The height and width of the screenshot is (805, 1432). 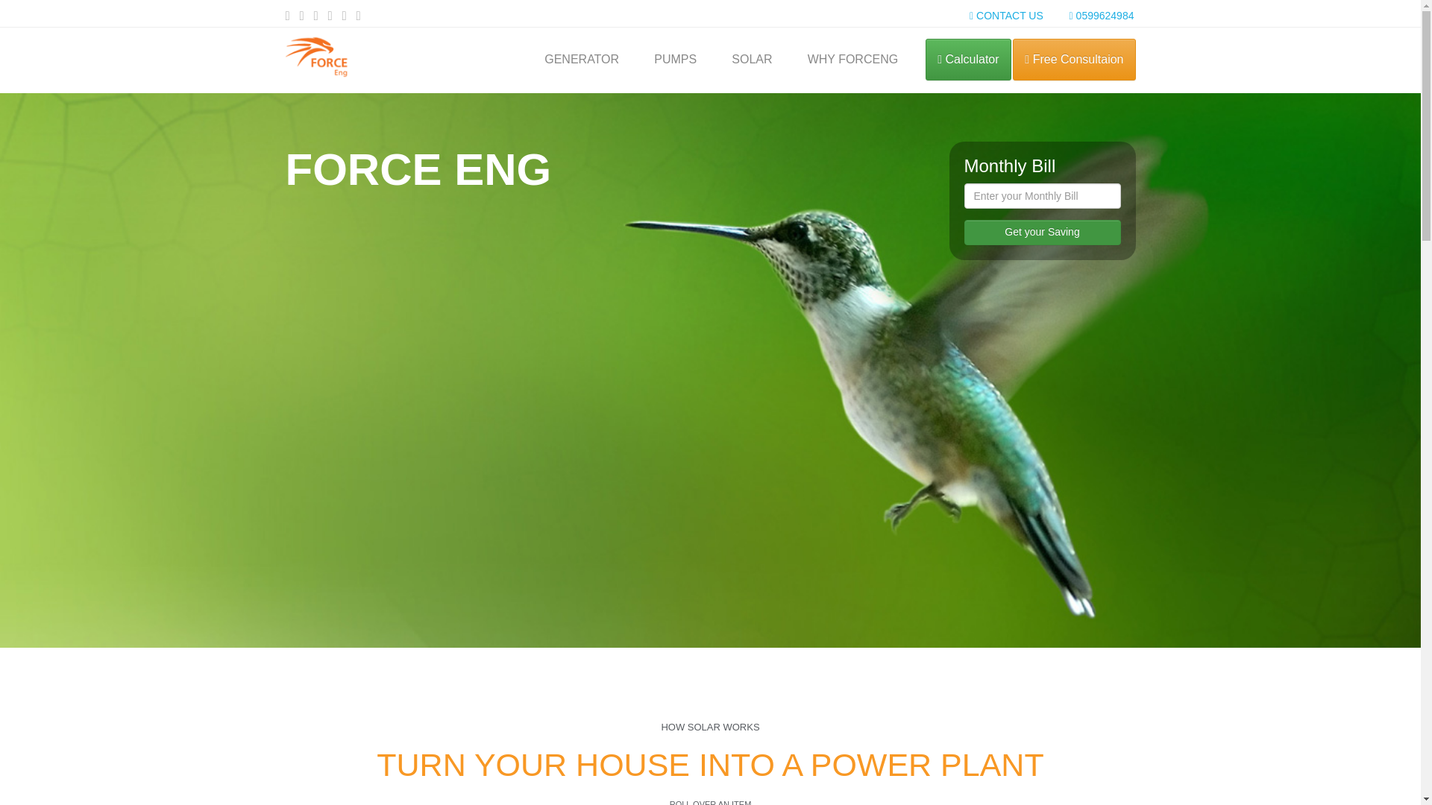 I want to click on GENERATOR, so click(x=582, y=63).